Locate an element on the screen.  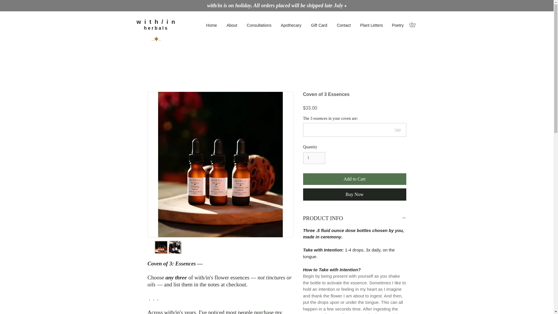
Home is located at coordinates (212, 25).